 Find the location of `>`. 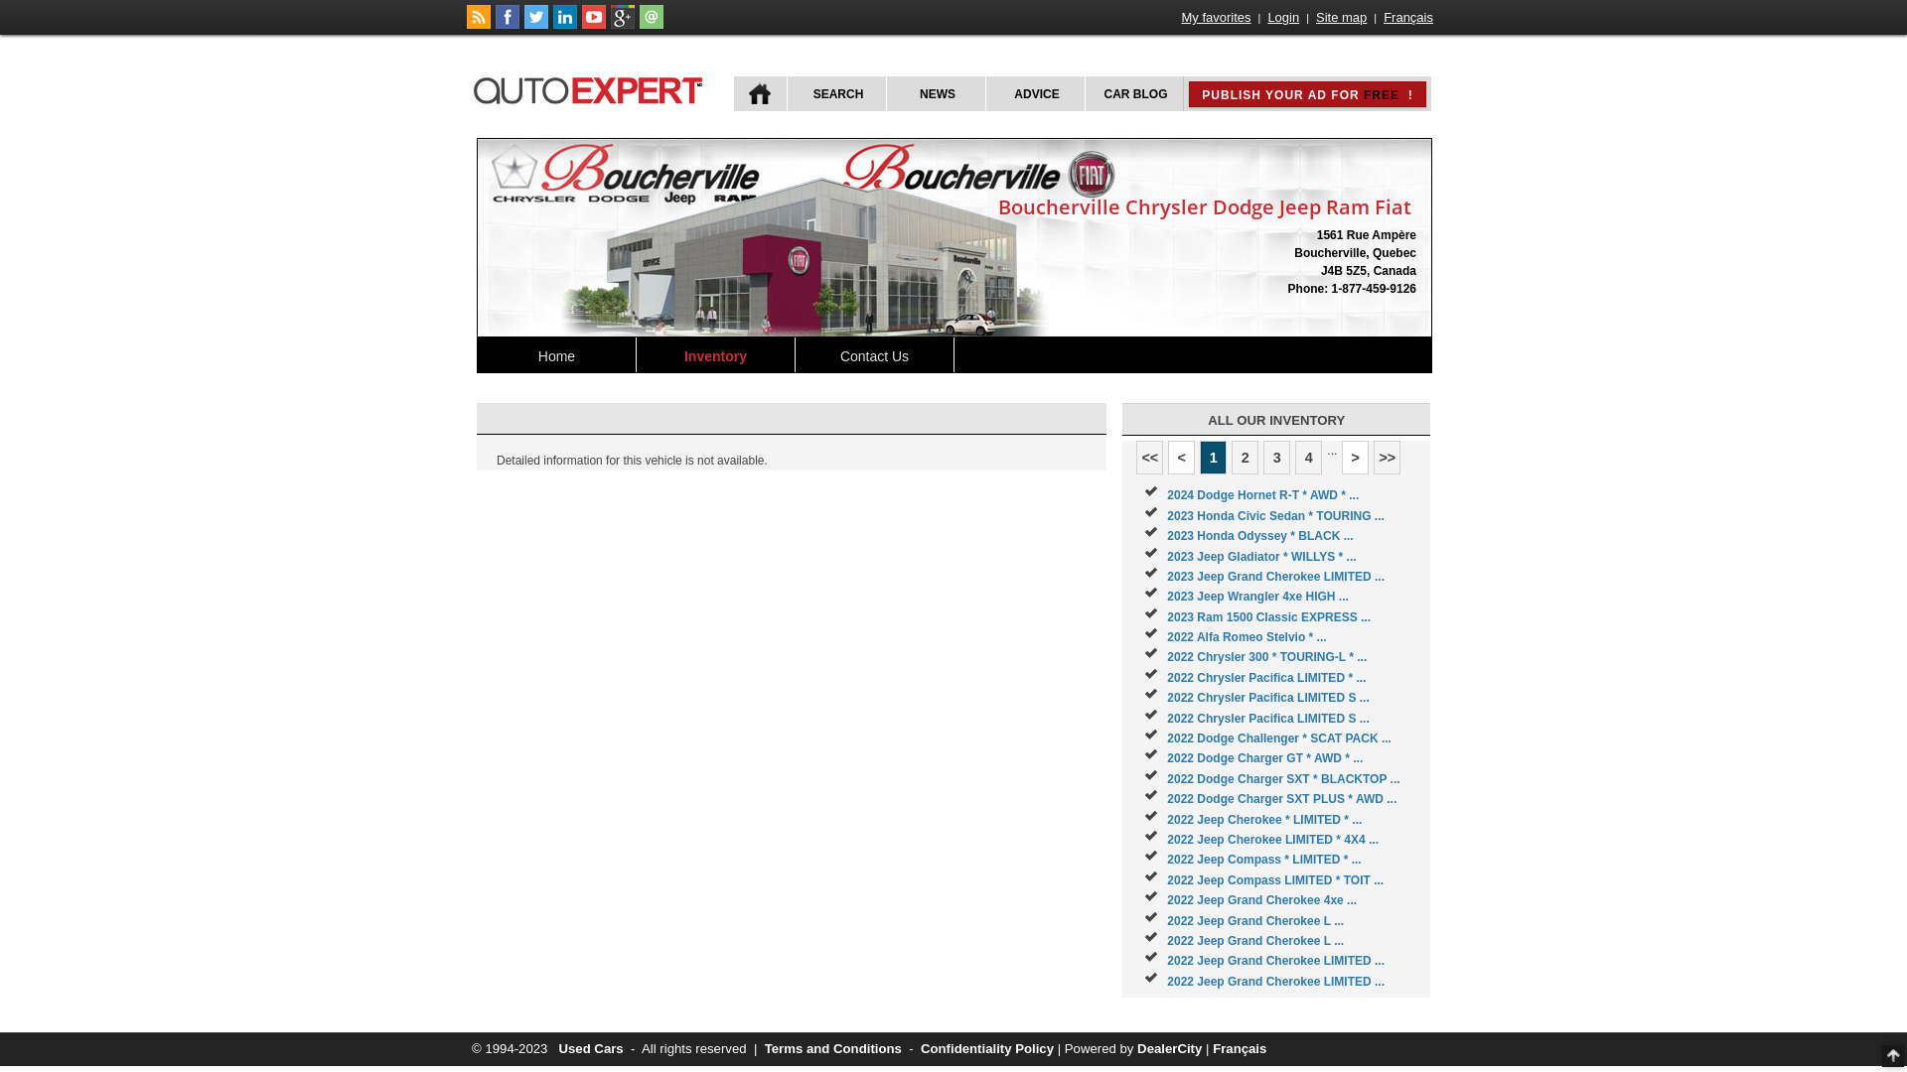

> is located at coordinates (1355, 458).